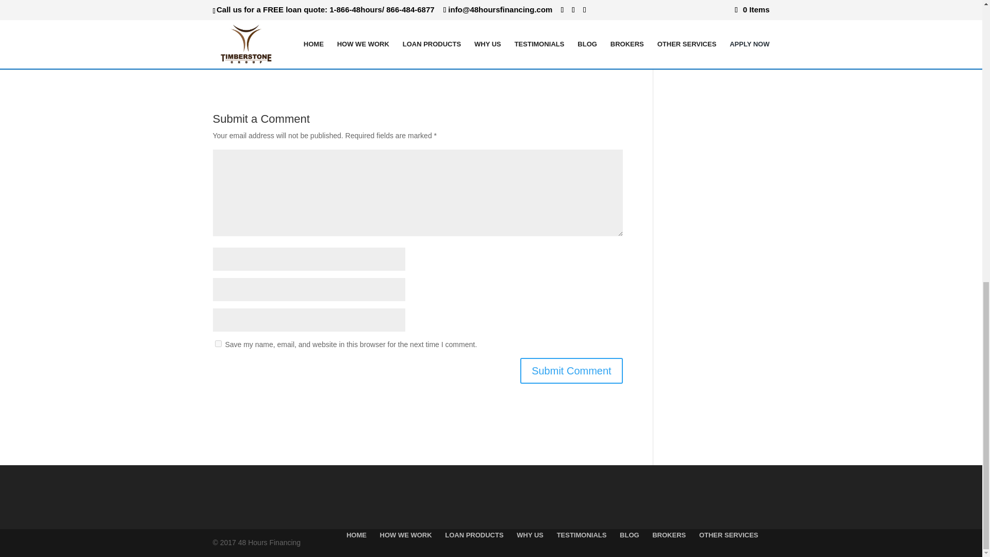  Describe the element at coordinates (571, 371) in the screenshot. I see `Submit Comment` at that location.